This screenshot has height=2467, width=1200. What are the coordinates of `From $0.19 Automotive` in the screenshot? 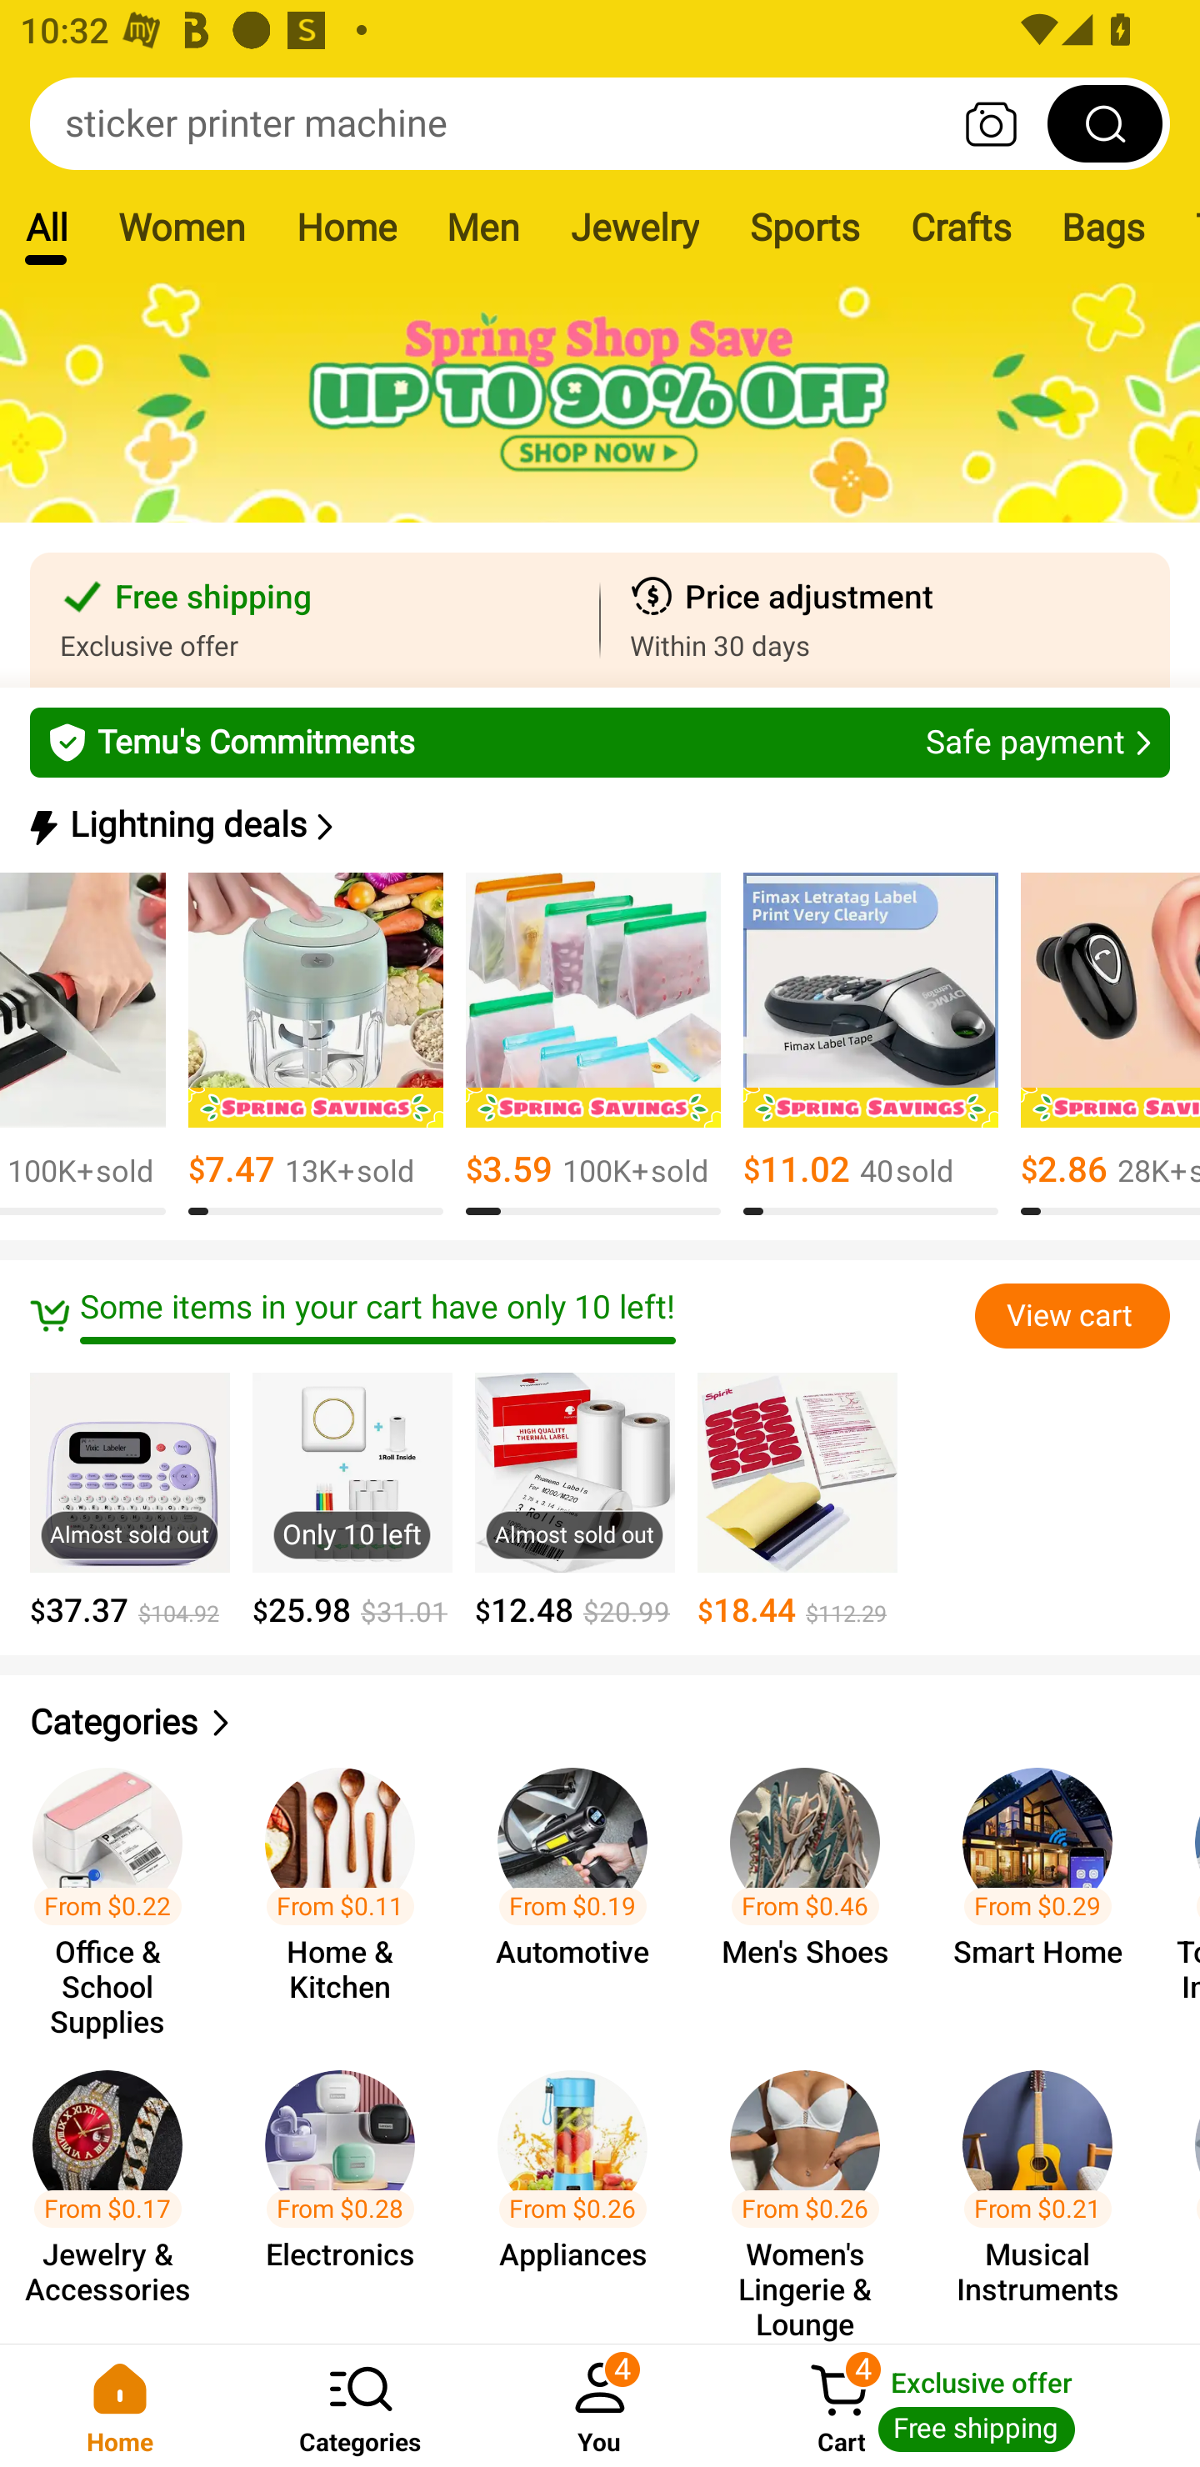 It's located at (581, 1888).